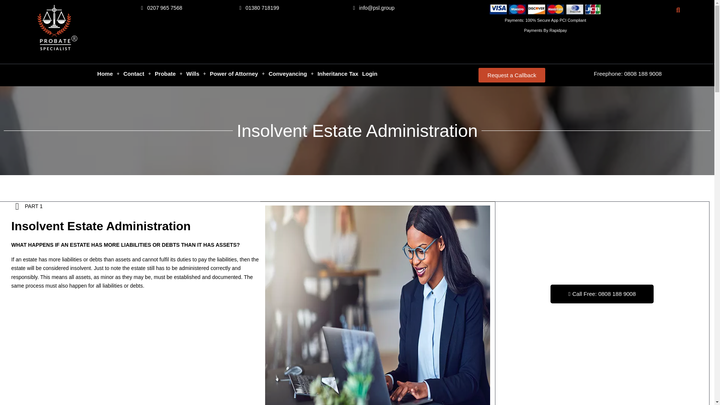  Describe the element at coordinates (168, 73) in the screenshot. I see `Probate` at that location.